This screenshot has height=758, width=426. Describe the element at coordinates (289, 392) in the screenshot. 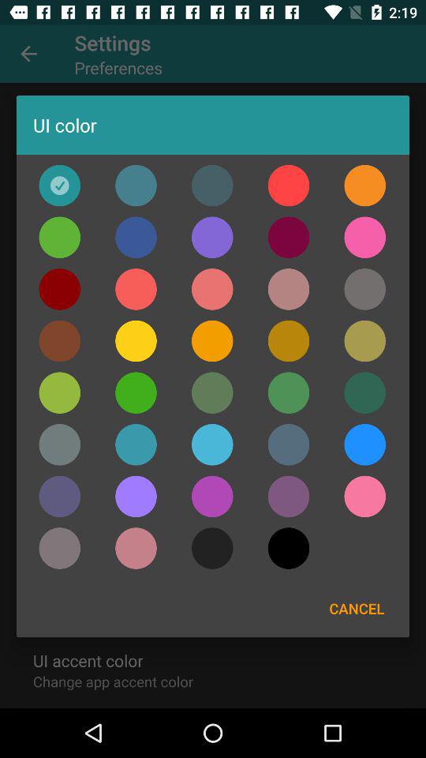

I see `select blue-green ui color` at that location.